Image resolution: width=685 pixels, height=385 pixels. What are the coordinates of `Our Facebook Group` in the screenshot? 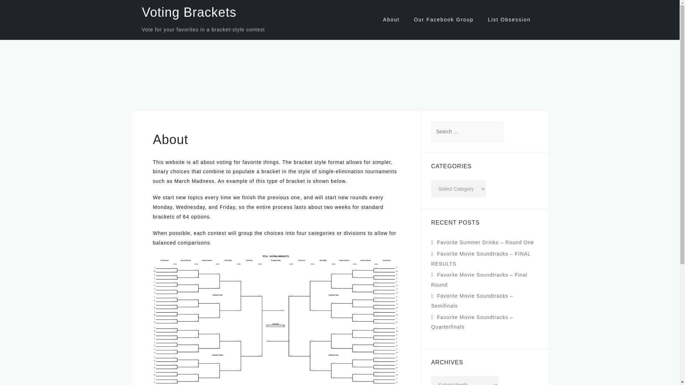 It's located at (444, 20).